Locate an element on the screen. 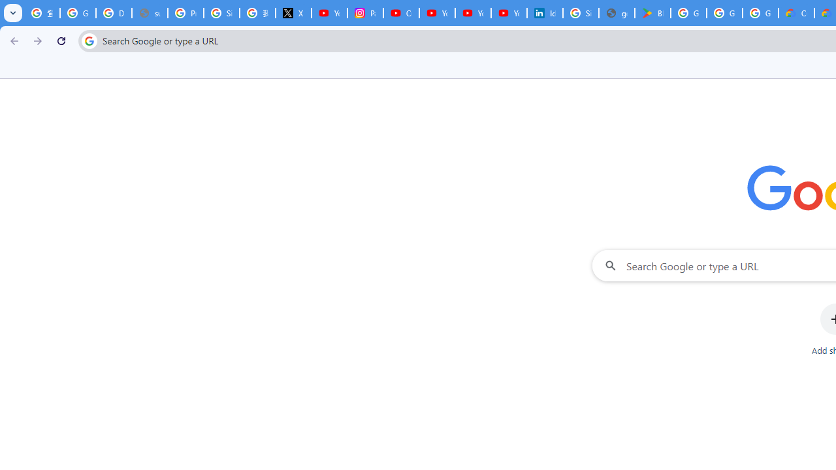  Customer Care | Google Cloud is located at coordinates (796, 13).